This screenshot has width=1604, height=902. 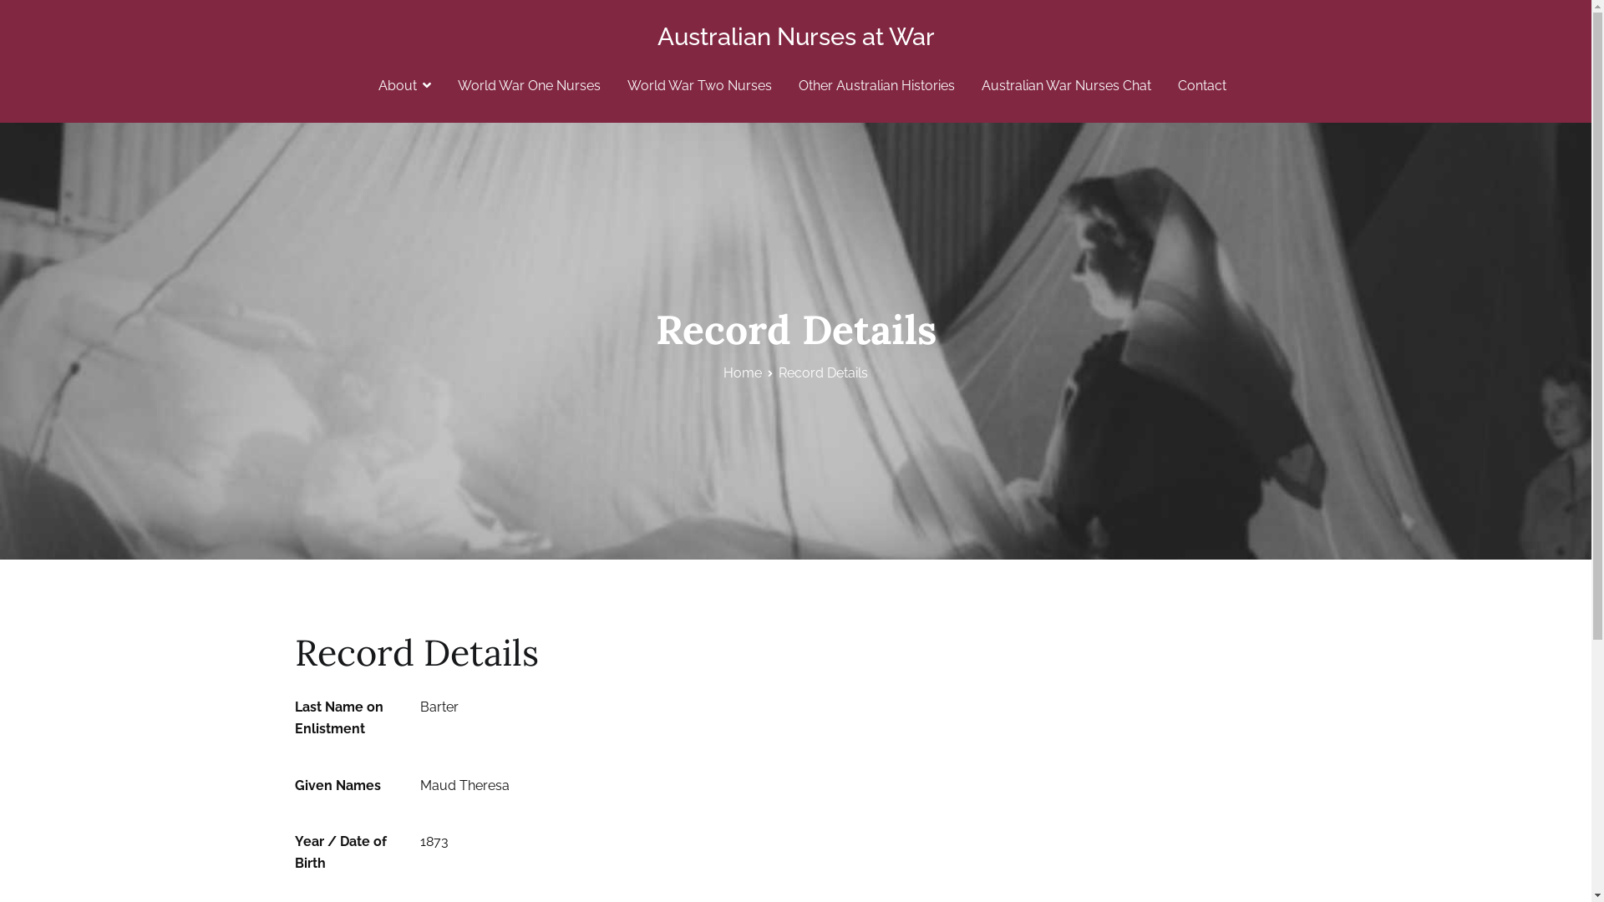 What do you see at coordinates (404, 86) in the screenshot?
I see `About` at bounding box center [404, 86].